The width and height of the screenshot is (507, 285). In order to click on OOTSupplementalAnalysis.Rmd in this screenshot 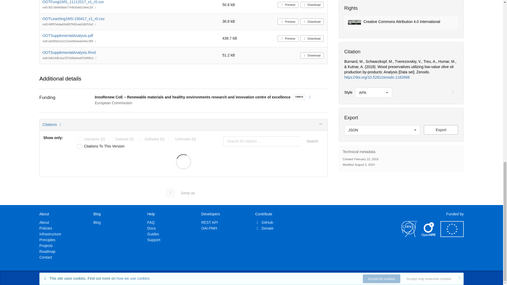, I will do `click(69, 53)`.